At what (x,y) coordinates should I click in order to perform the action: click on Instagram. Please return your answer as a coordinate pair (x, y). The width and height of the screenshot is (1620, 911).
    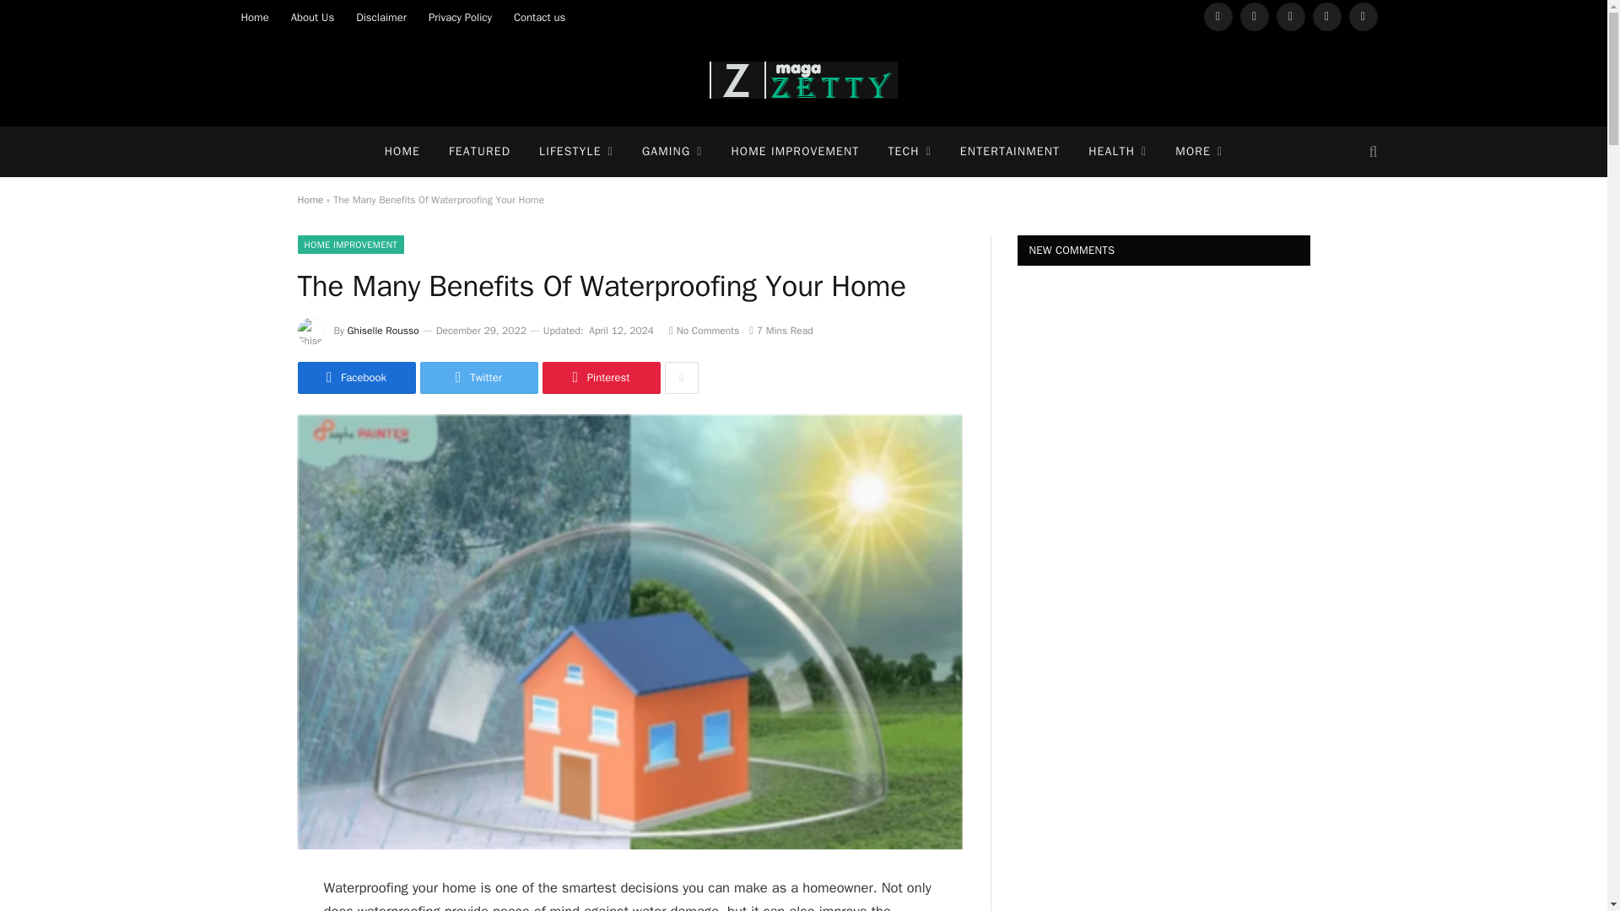
    Looking at the image, I should click on (1291, 17).